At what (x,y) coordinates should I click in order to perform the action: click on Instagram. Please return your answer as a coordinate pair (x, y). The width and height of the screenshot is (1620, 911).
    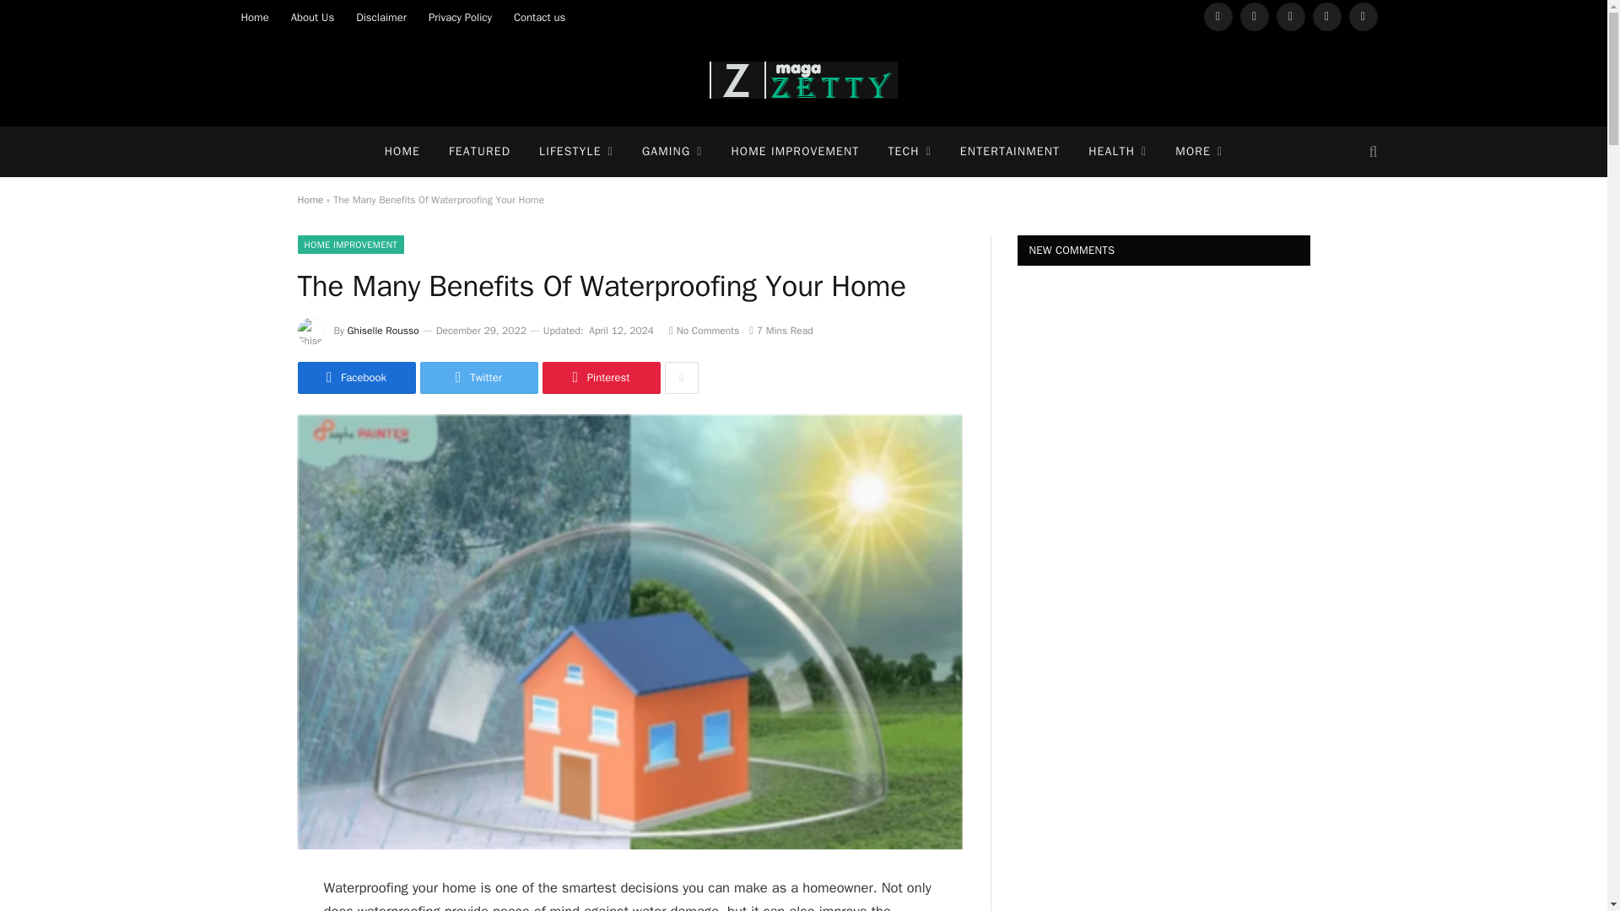
    Looking at the image, I should click on (1291, 17).